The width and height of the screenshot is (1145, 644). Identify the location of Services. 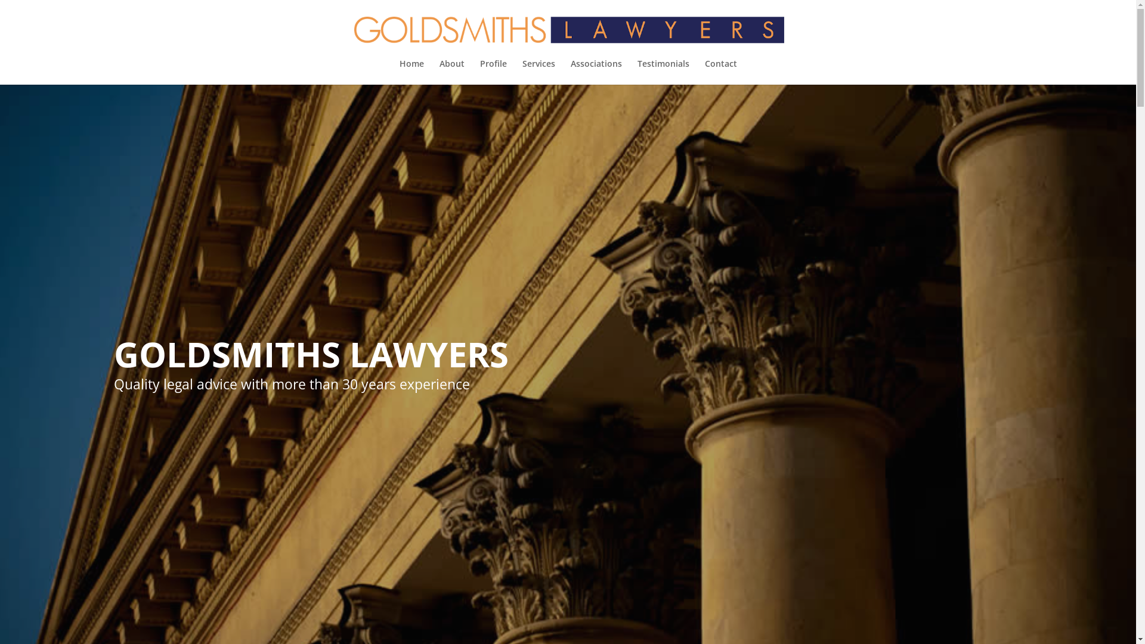
(539, 72).